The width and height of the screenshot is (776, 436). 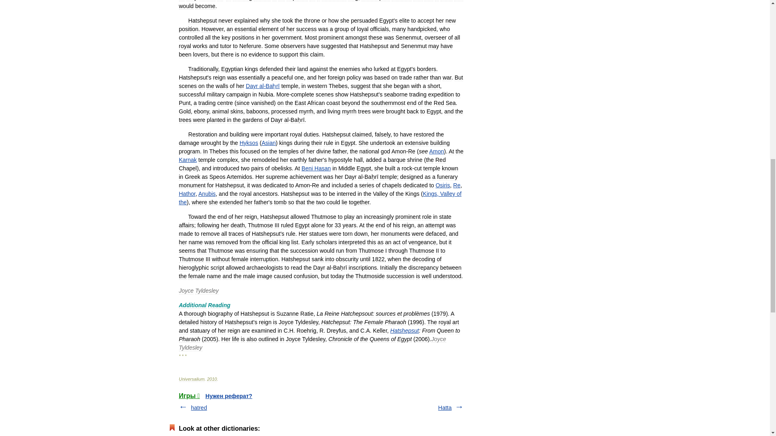 I want to click on Hathor, so click(x=187, y=194).